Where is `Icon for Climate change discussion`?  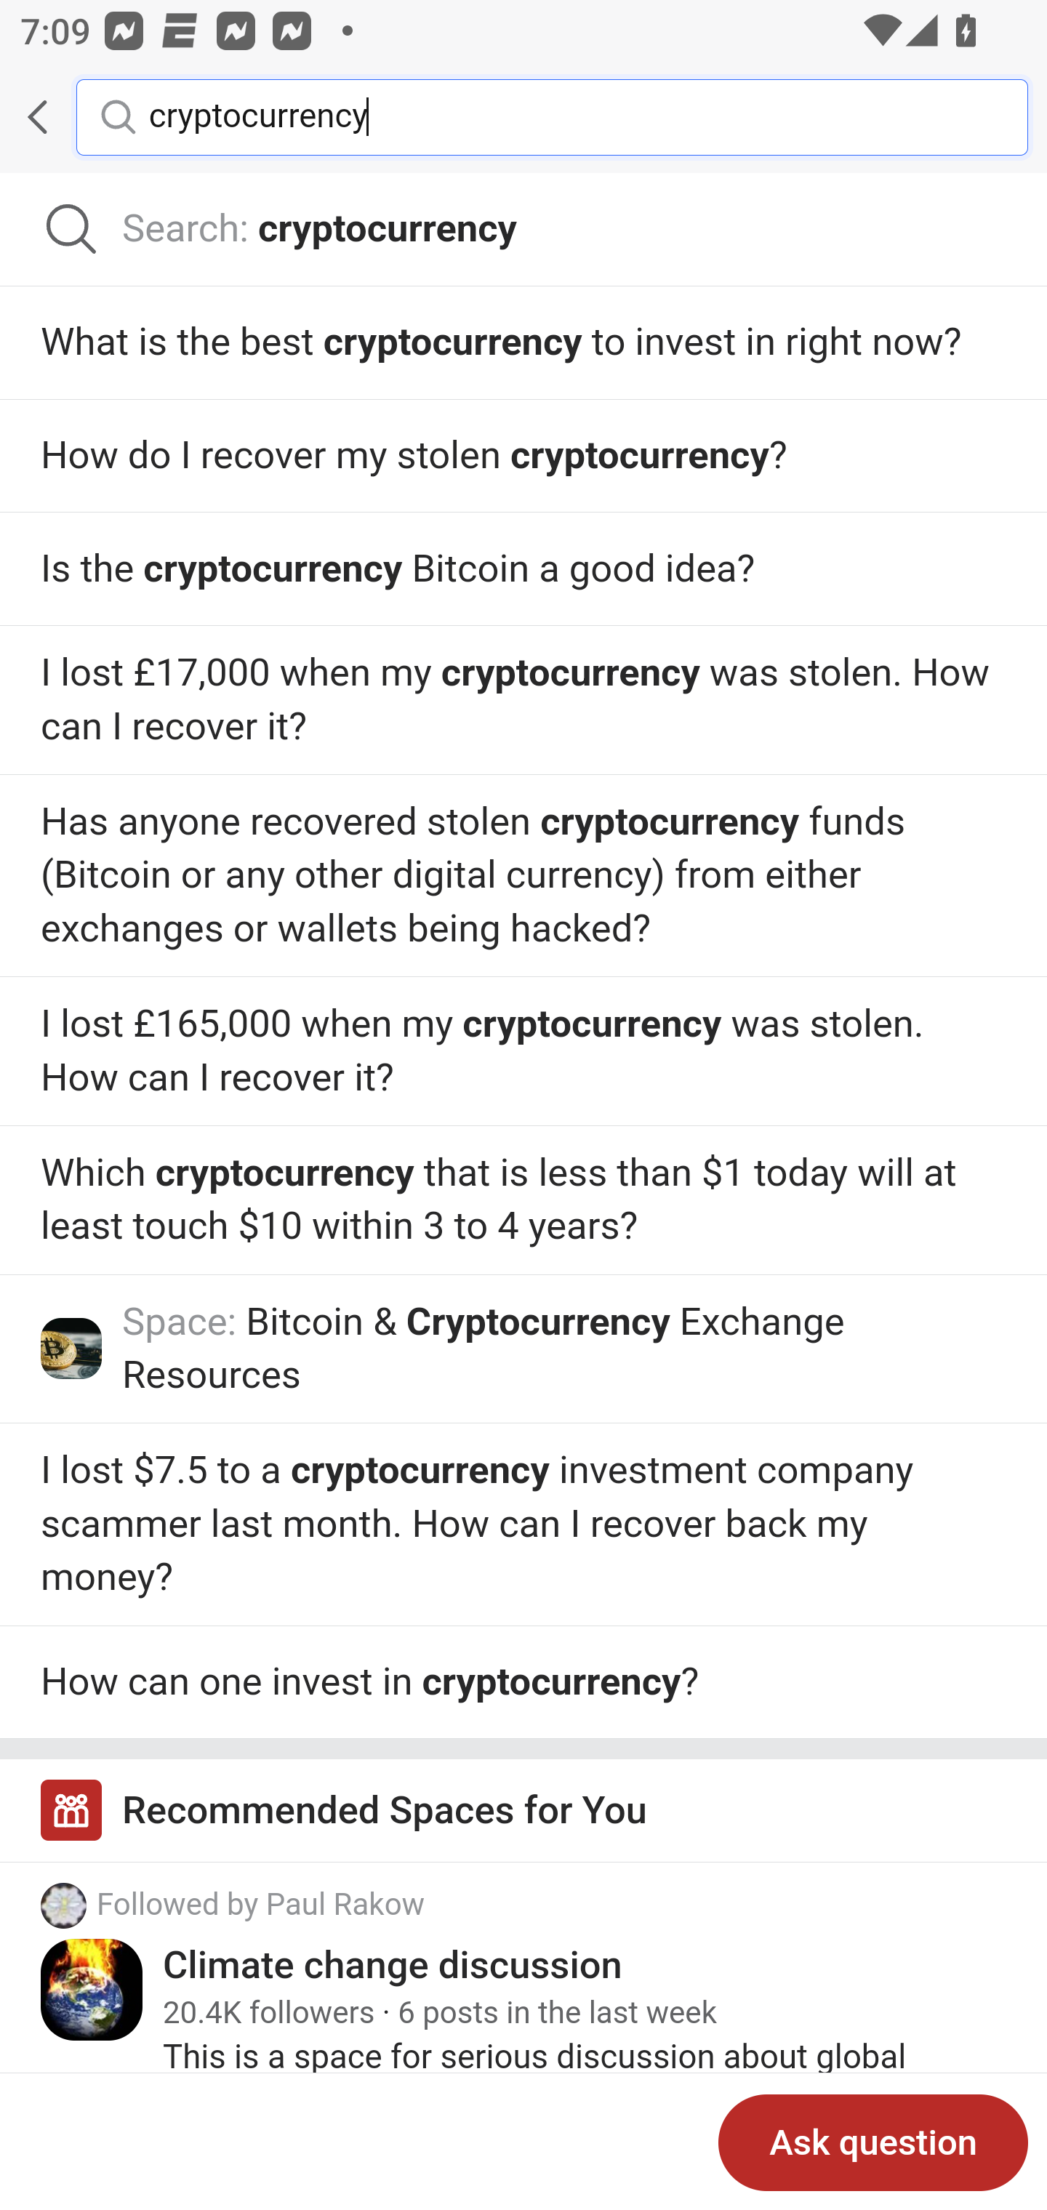 Icon for Climate change discussion is located at coordinates (92, 1990).